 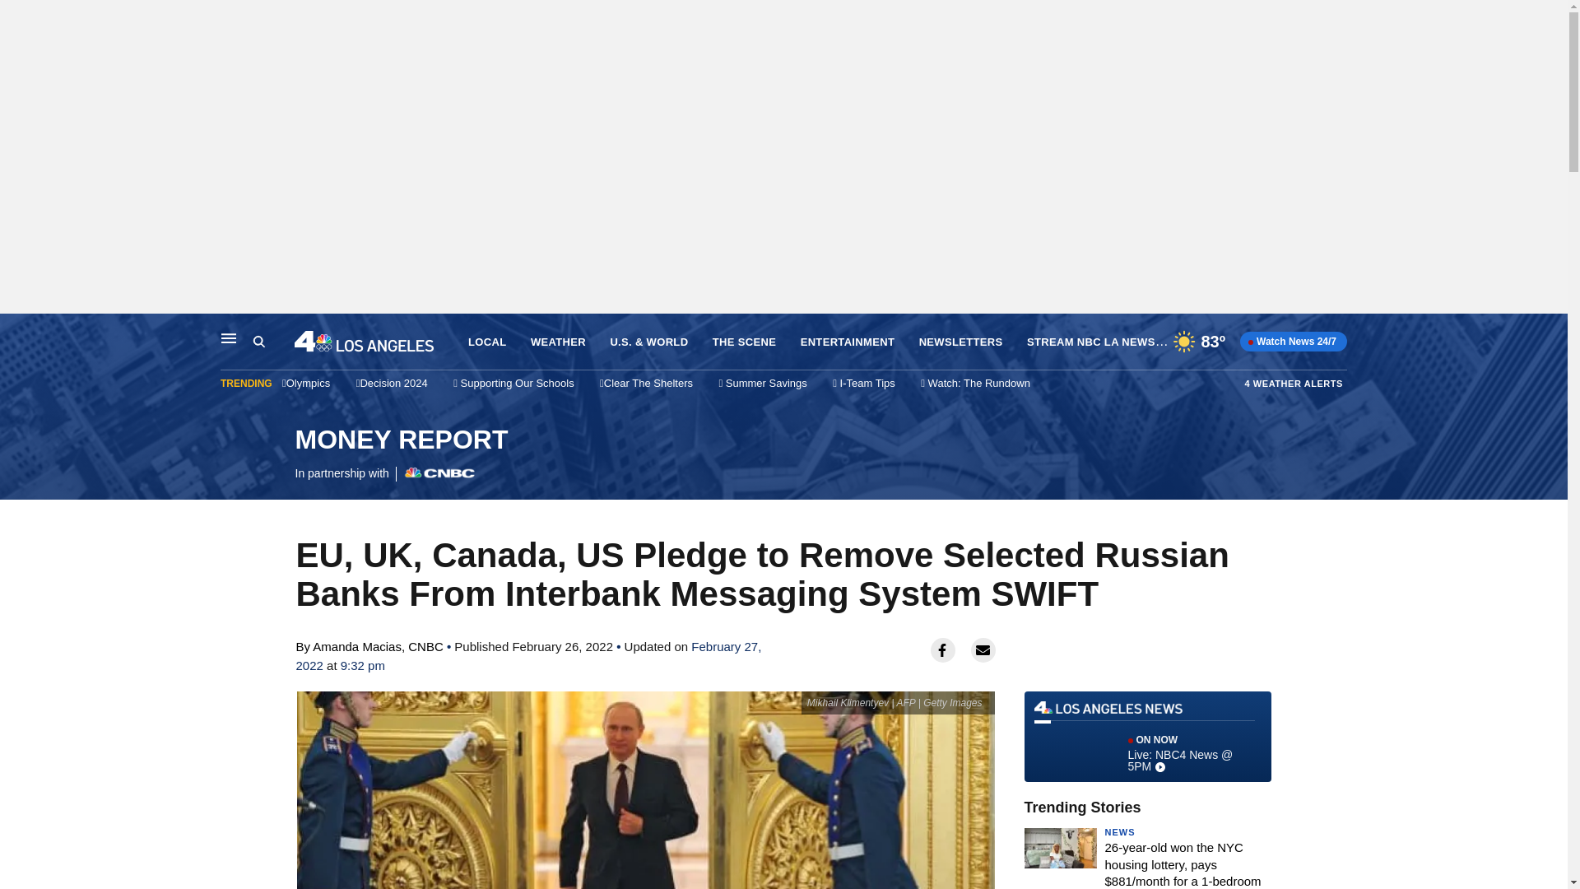 I want to click on Search, so click(x=273, y=342).